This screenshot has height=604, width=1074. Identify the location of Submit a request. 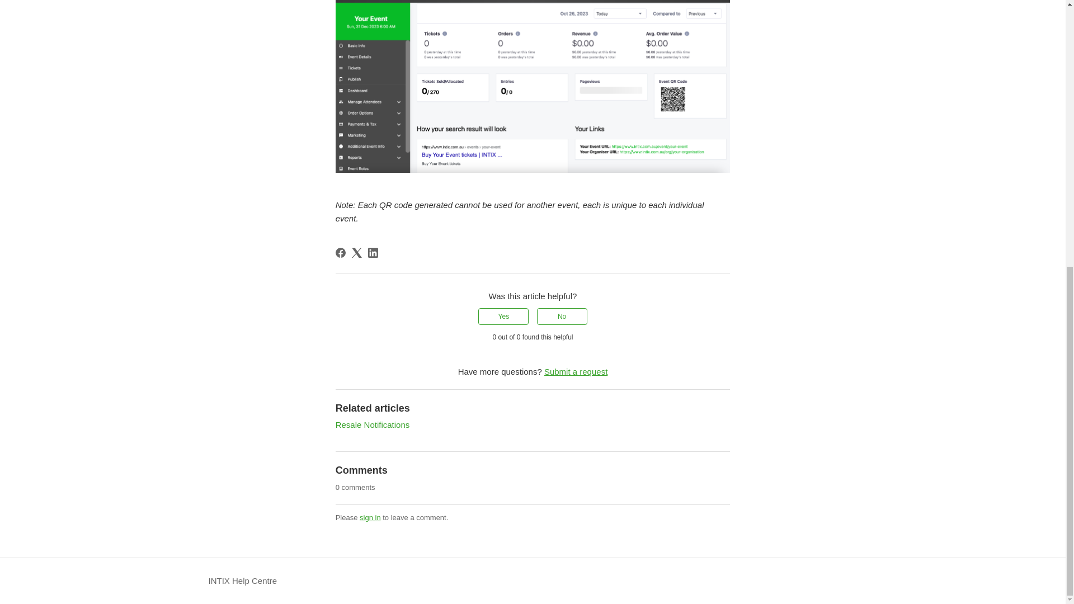
(576, 371).